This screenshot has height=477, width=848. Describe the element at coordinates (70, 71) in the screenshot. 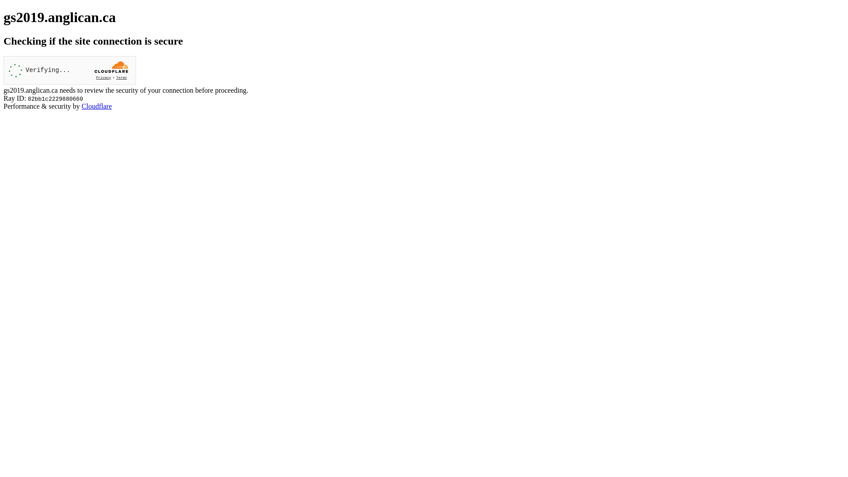

I see `Widget containing a Cloudflare security challenge` at that location.